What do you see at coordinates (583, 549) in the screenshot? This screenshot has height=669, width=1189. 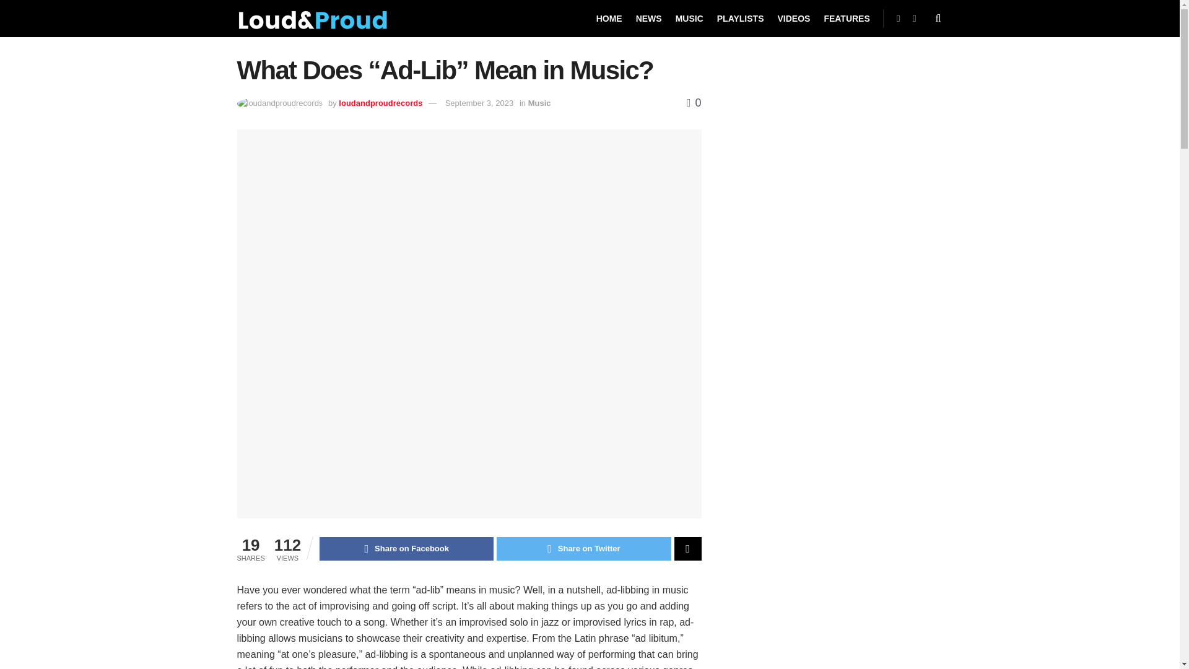 I see `Share on Twitter` at bounding box center [583, 549].